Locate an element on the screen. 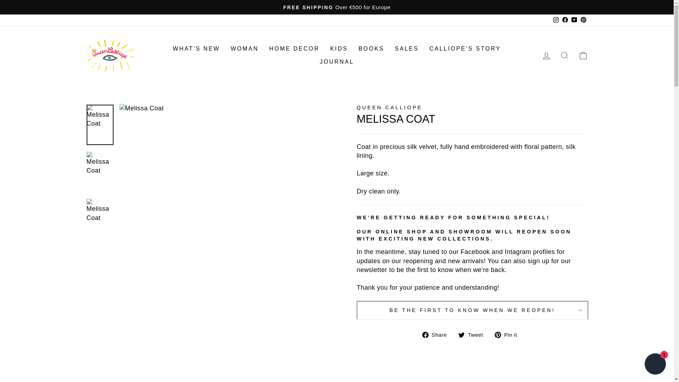 The height and width of the screenshot is (382, 679). Queen Calliope on Instagram is located at coordinates (555, 20).